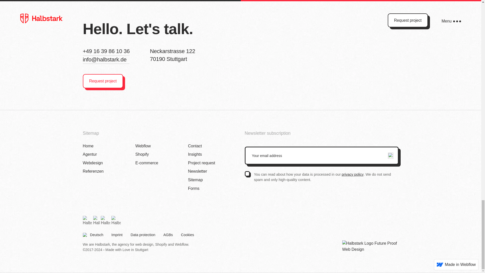  Describe the element at coordinates (195, 146) in the screenshot. I see `Contact` at that location.